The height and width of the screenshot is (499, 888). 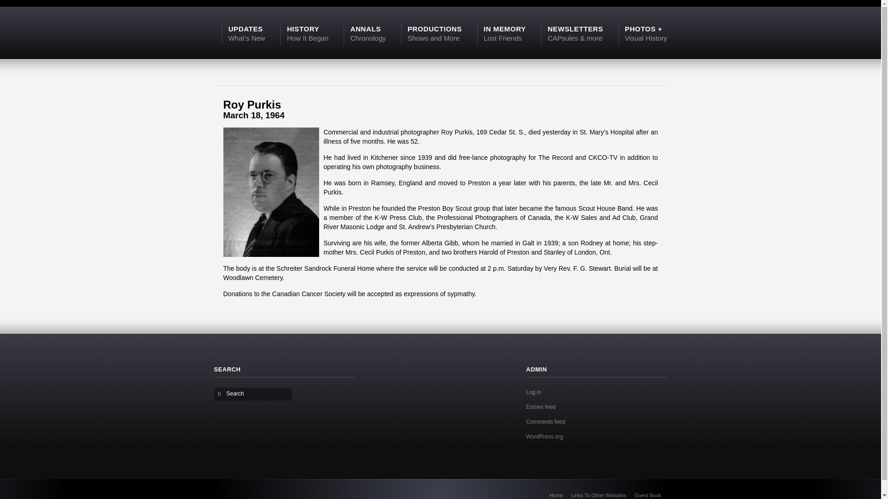 I want to click on Entries feed, so click(x=308, y=33).